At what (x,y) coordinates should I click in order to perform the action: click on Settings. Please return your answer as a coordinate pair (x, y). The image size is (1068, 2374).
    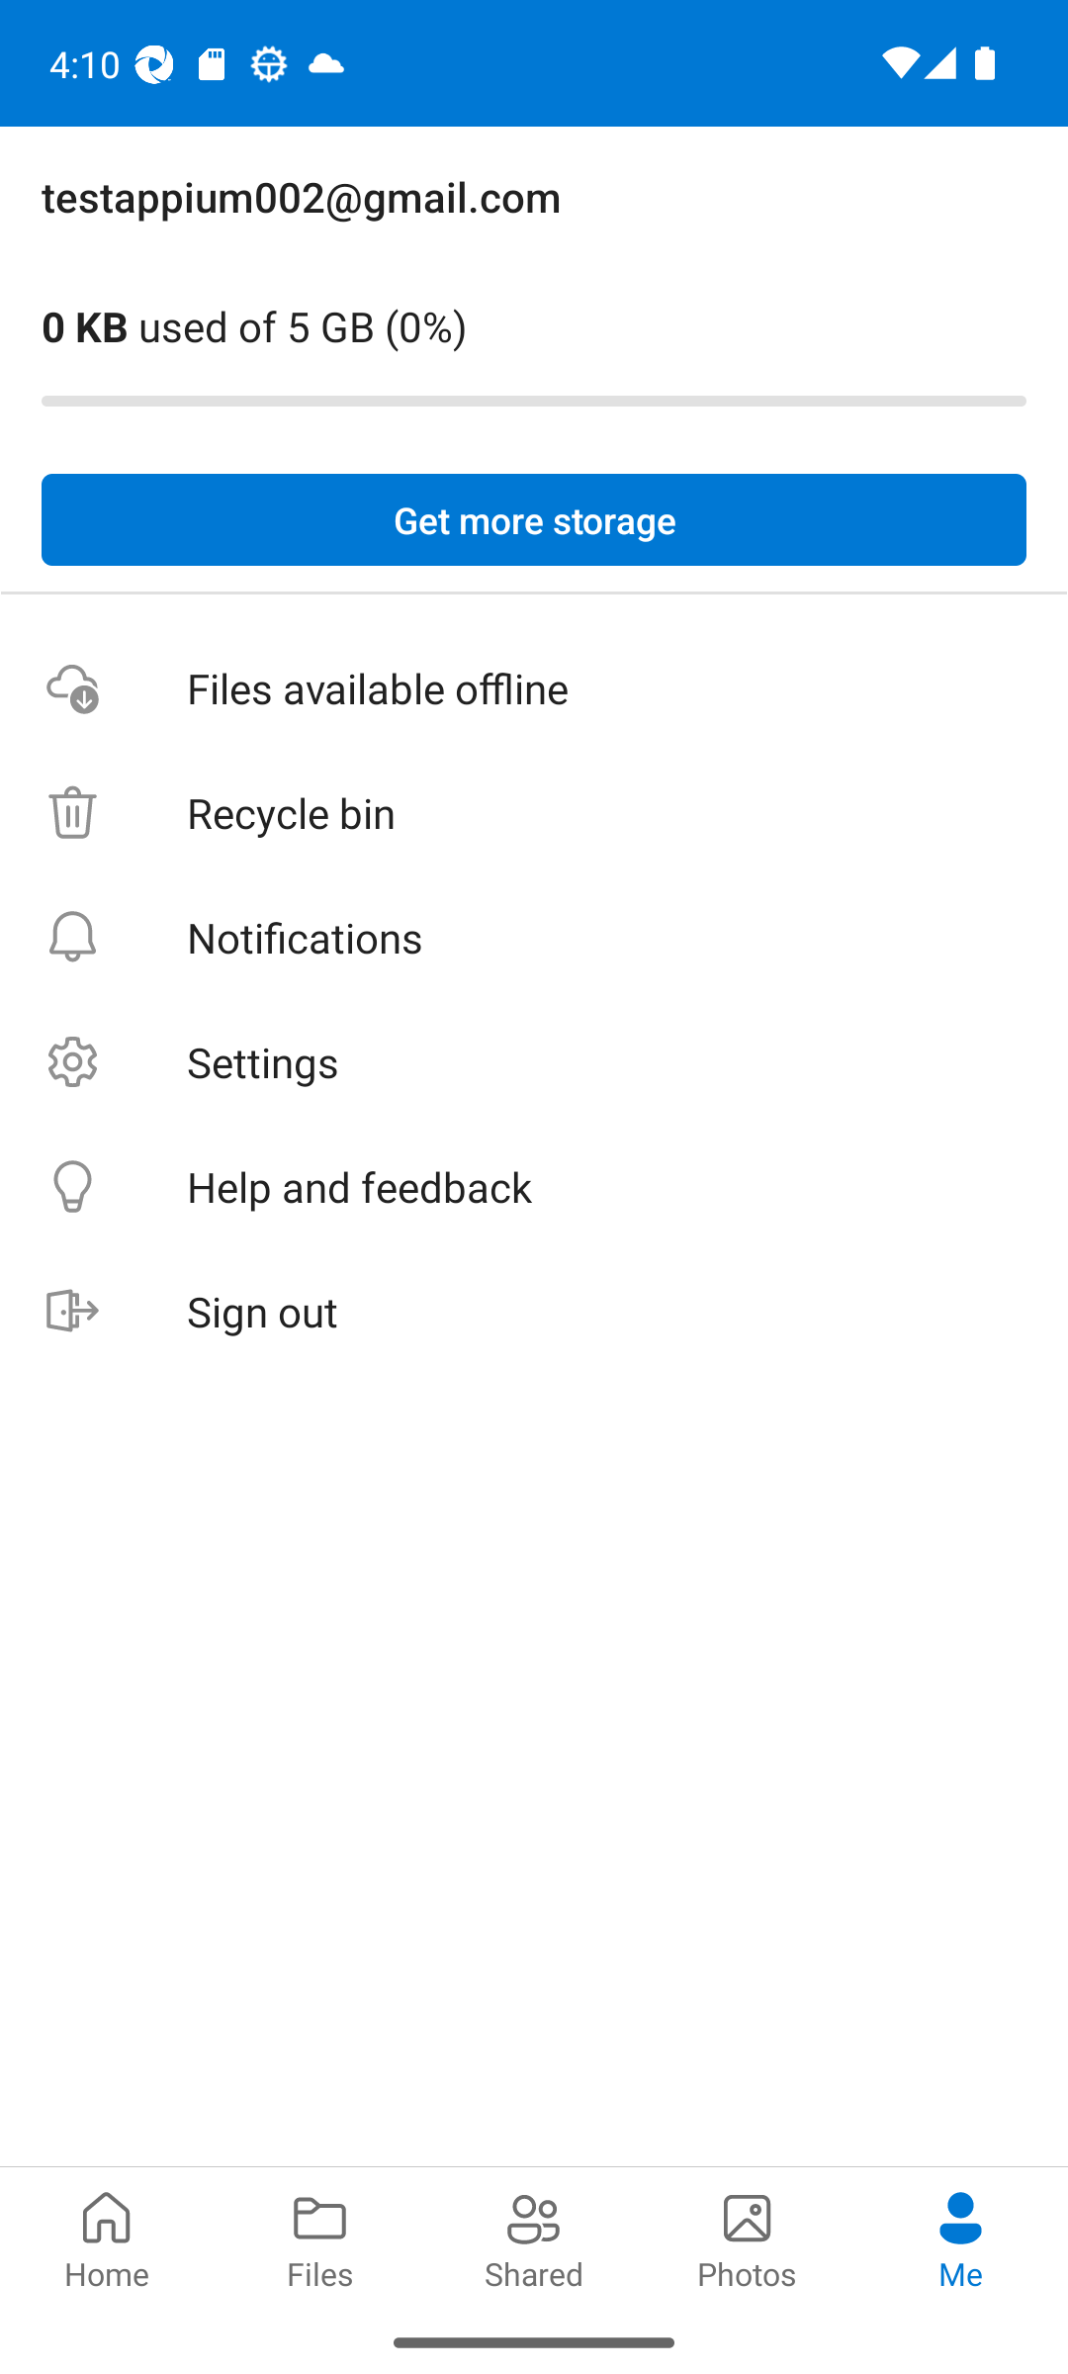
    Looking at the image, I should click on (534, 1062).